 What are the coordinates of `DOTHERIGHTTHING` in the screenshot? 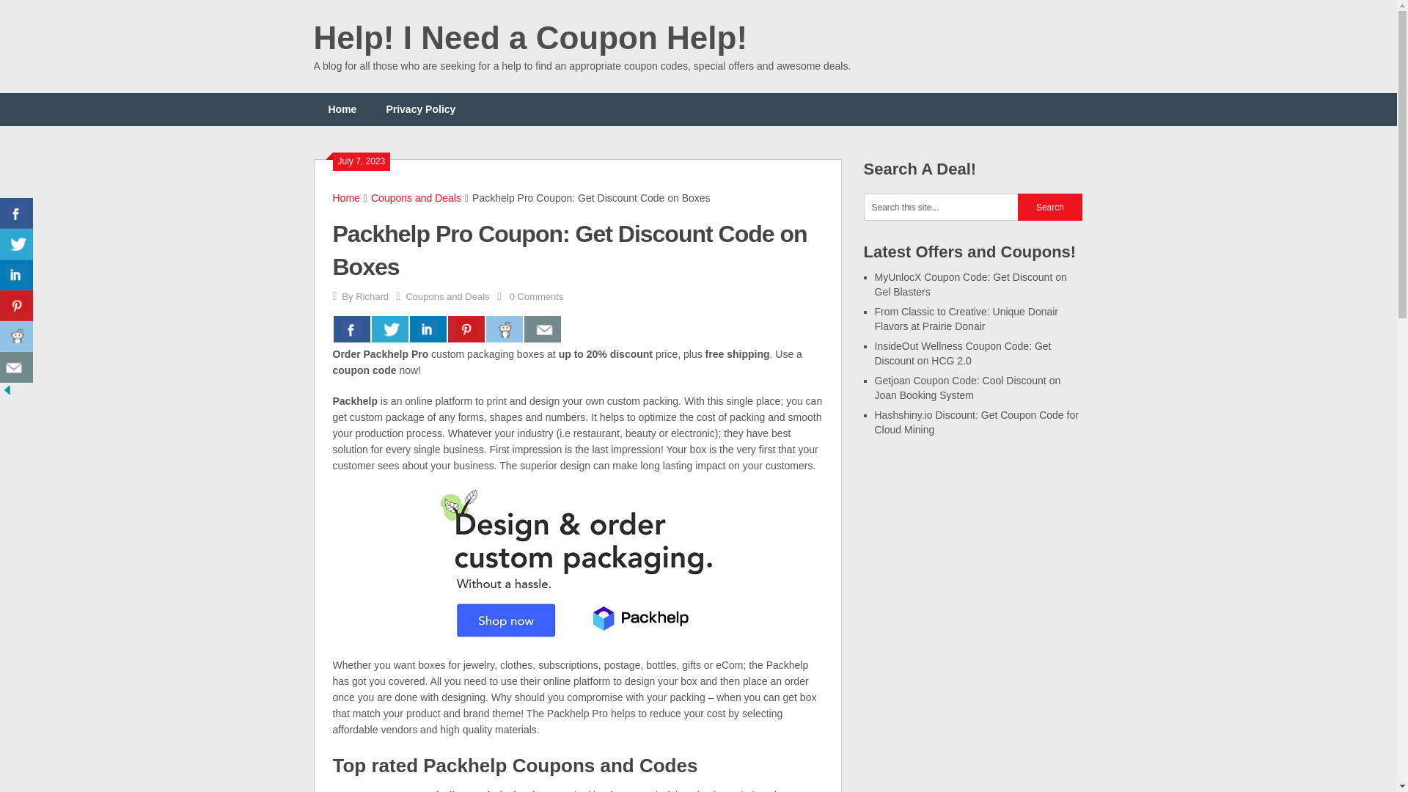 It's located at (382, 791).